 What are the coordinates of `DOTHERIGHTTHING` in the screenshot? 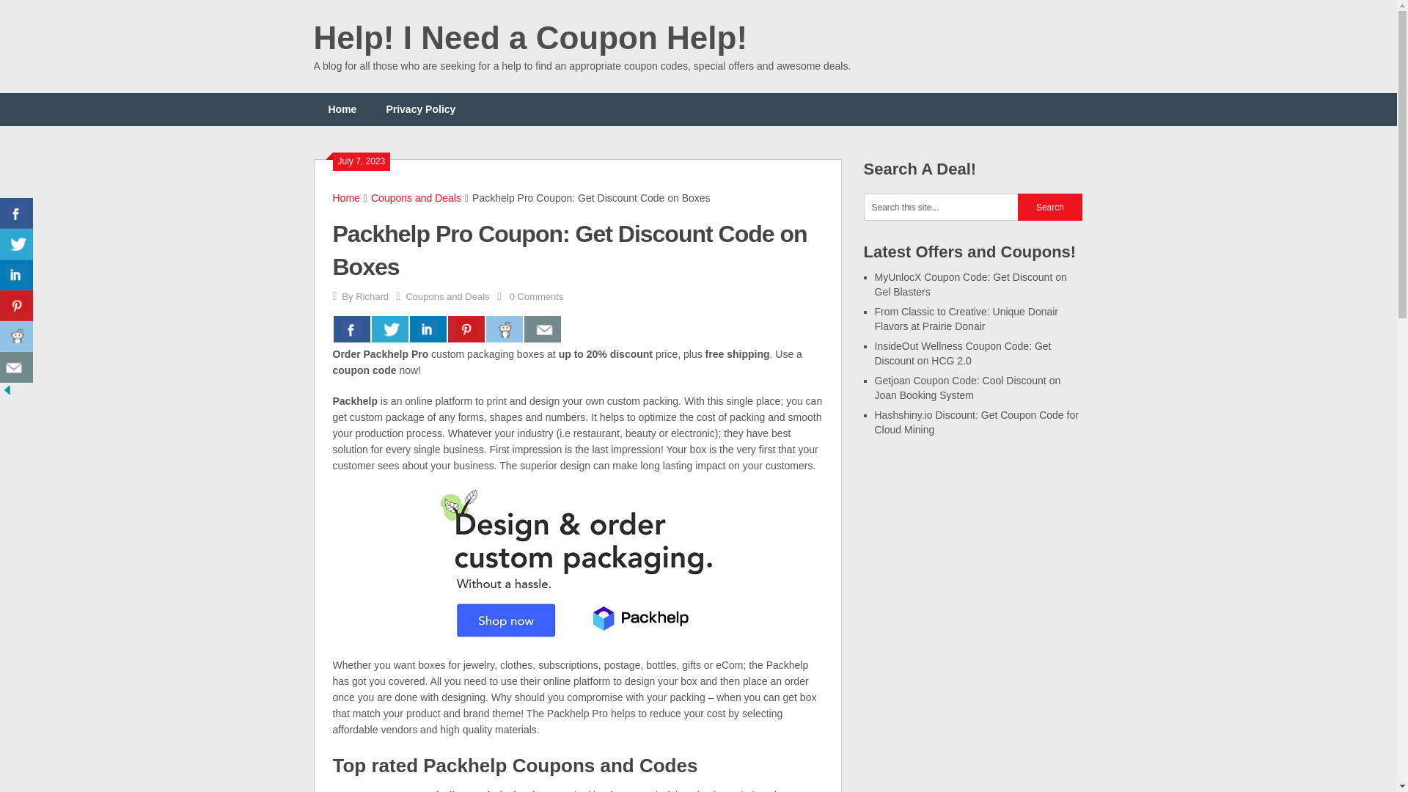 It's located at (382, 791).